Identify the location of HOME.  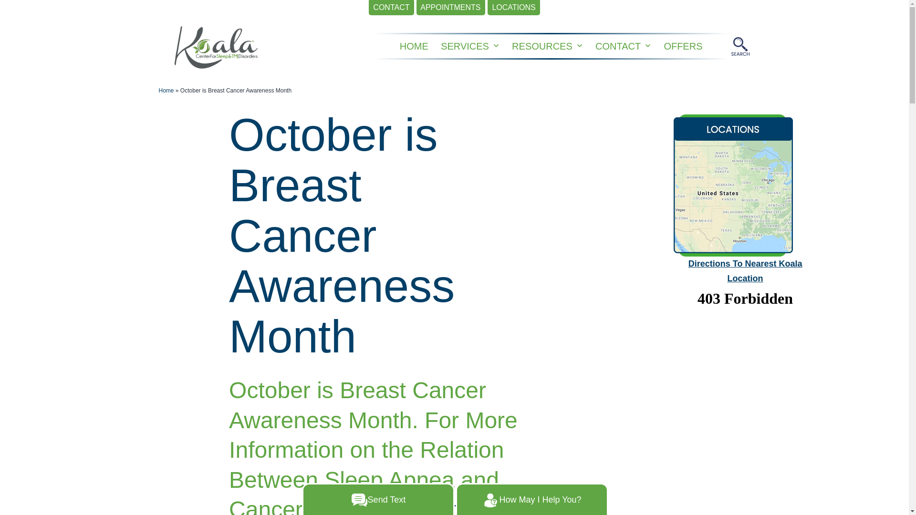
(414, 46).